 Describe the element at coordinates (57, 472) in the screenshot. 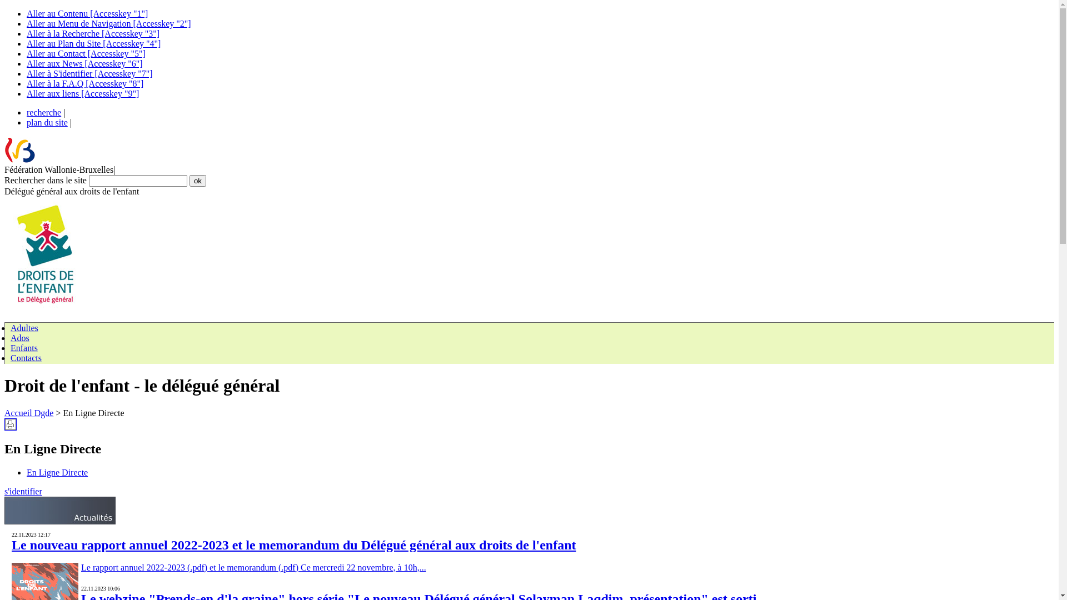

I see `En Ligne Directe` at that location.